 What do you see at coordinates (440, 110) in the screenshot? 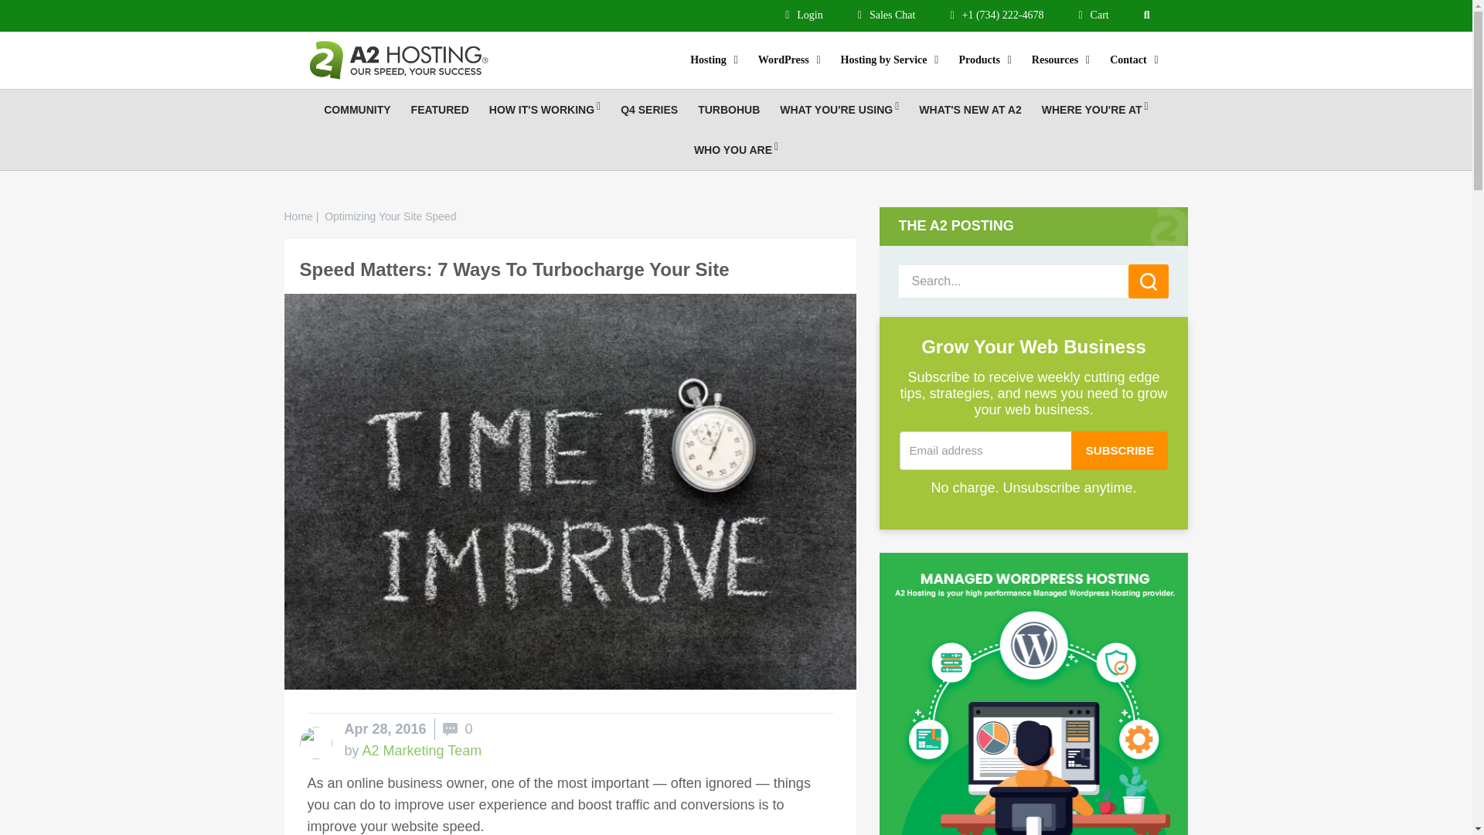
I see `View all posts in Featured` at bounding box center [440, 110].